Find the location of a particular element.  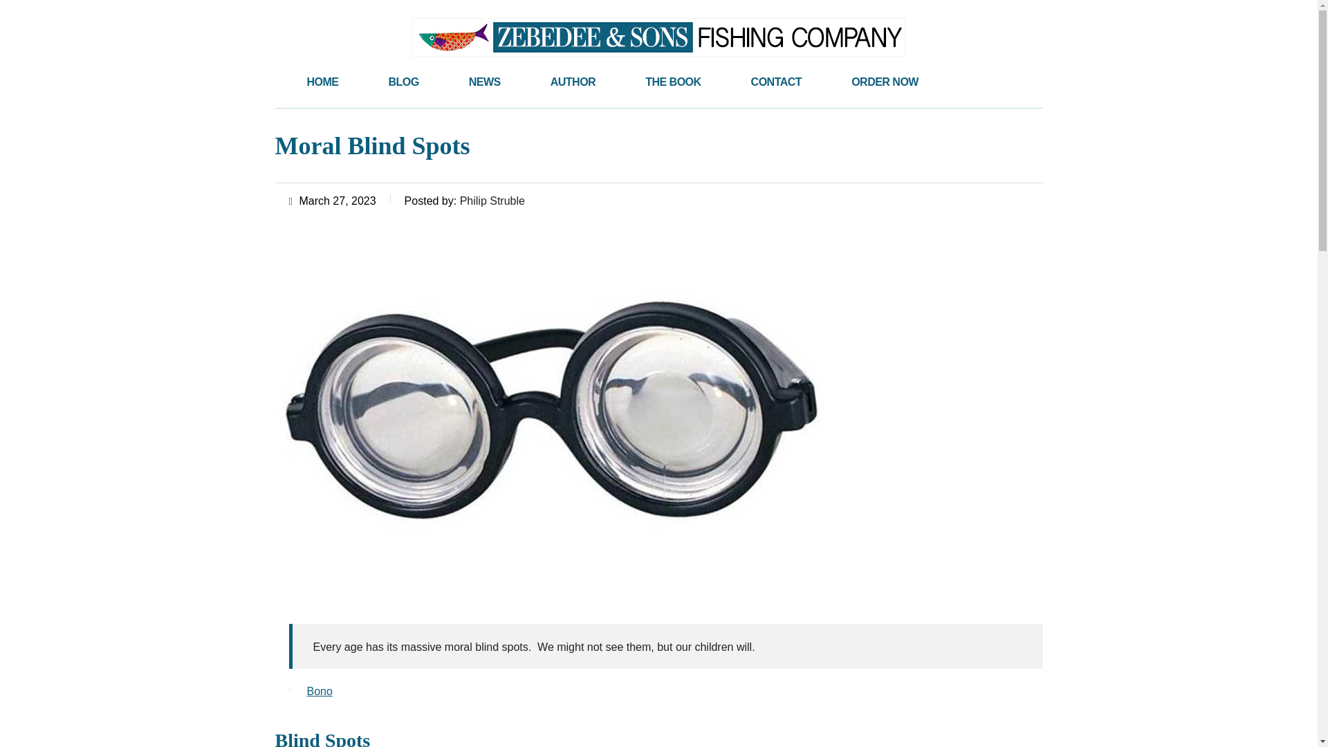

BLOG is located at coordinates (403, 82).